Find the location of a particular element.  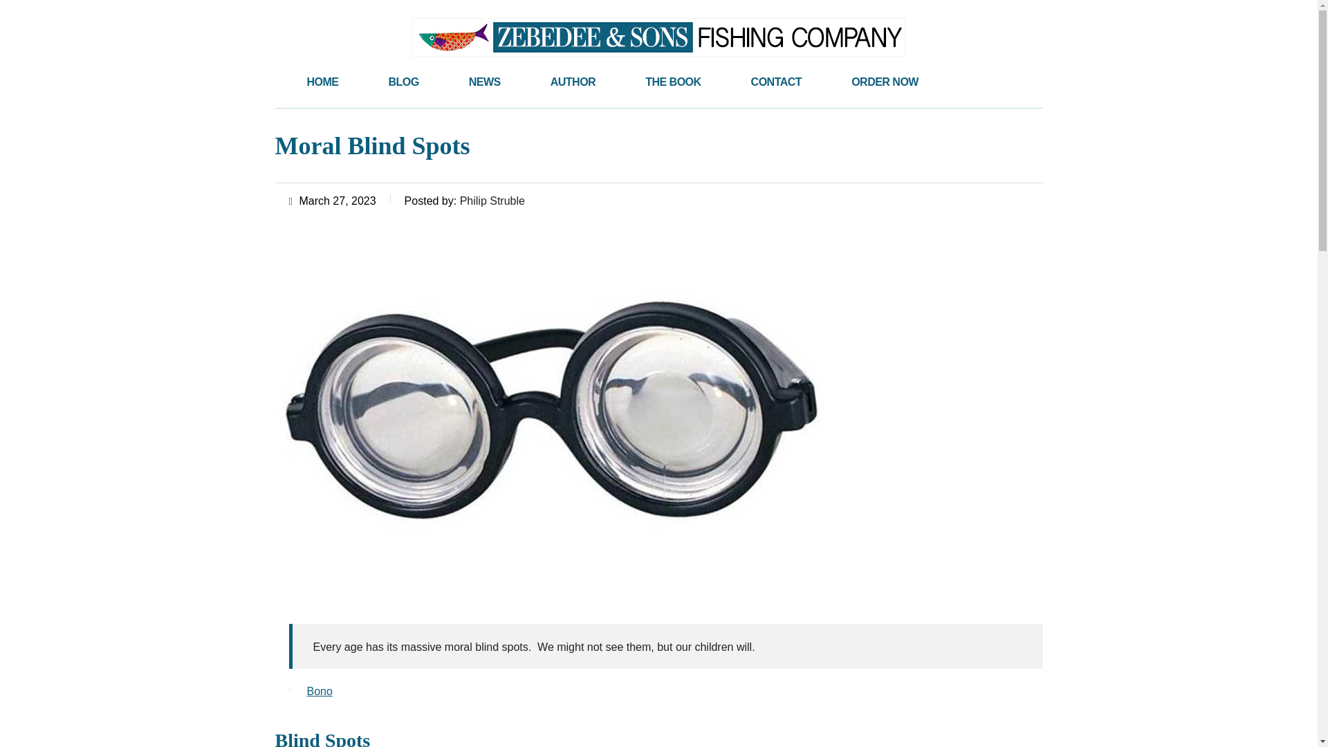

BLOG is located at coordinates (403, 82).